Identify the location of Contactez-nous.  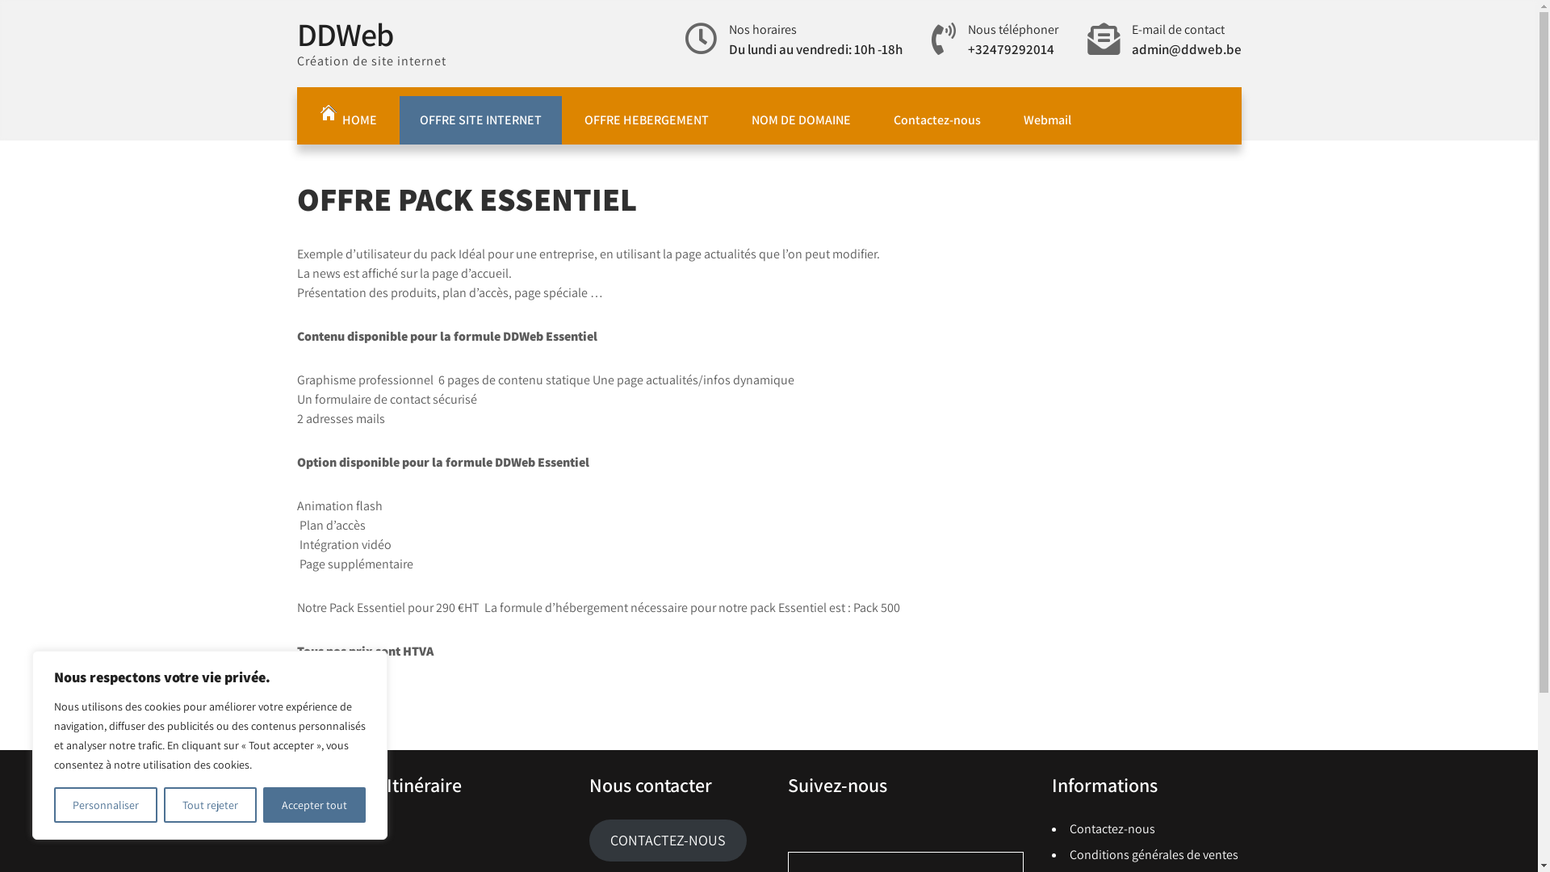
(1112, 828).